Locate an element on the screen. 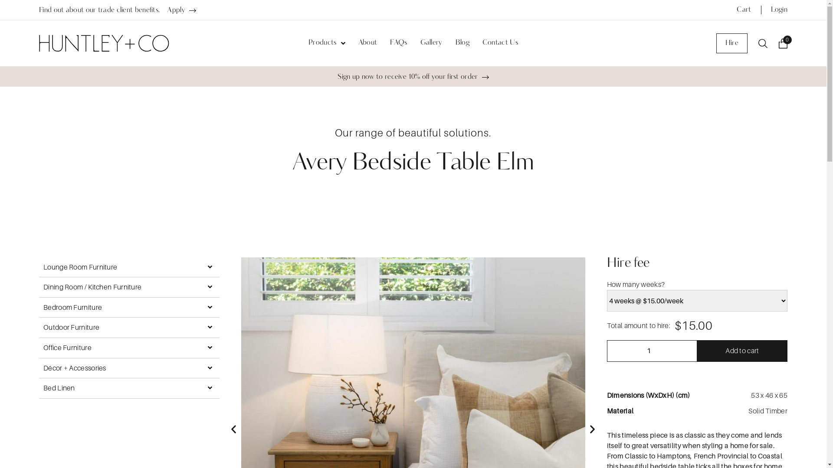  Sign up now to receive 10% off your first order is located at coordinates (413, 77).